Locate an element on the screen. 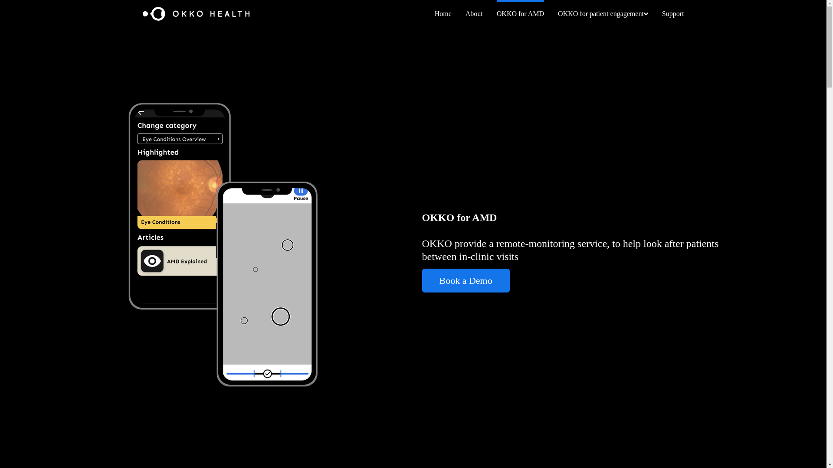 Image resolution: width=833 pixels, height=468 pixels. Support is located at coordinates (673, 14).